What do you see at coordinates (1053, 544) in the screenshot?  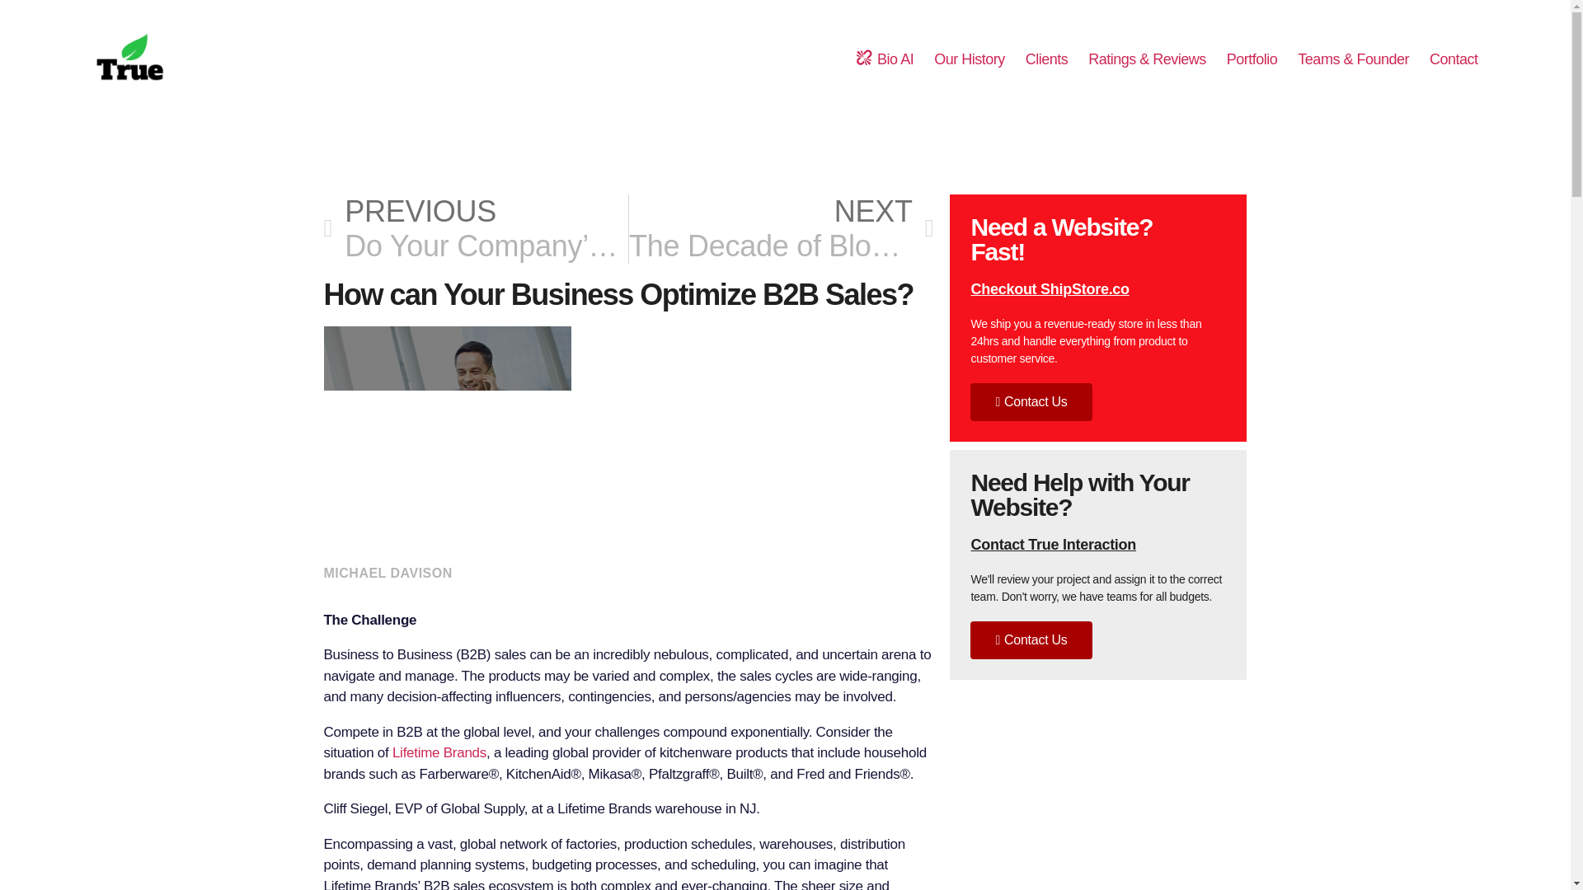 I see `Contact Us` at bounding box center [1053, 544].